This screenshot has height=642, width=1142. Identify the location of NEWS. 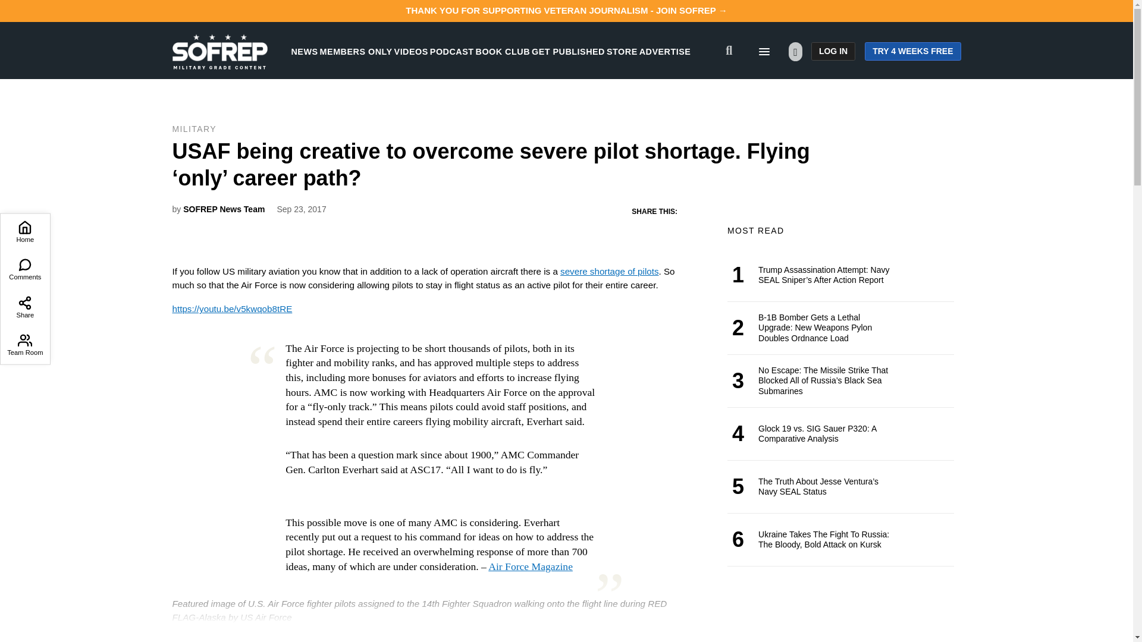
(305, 51).